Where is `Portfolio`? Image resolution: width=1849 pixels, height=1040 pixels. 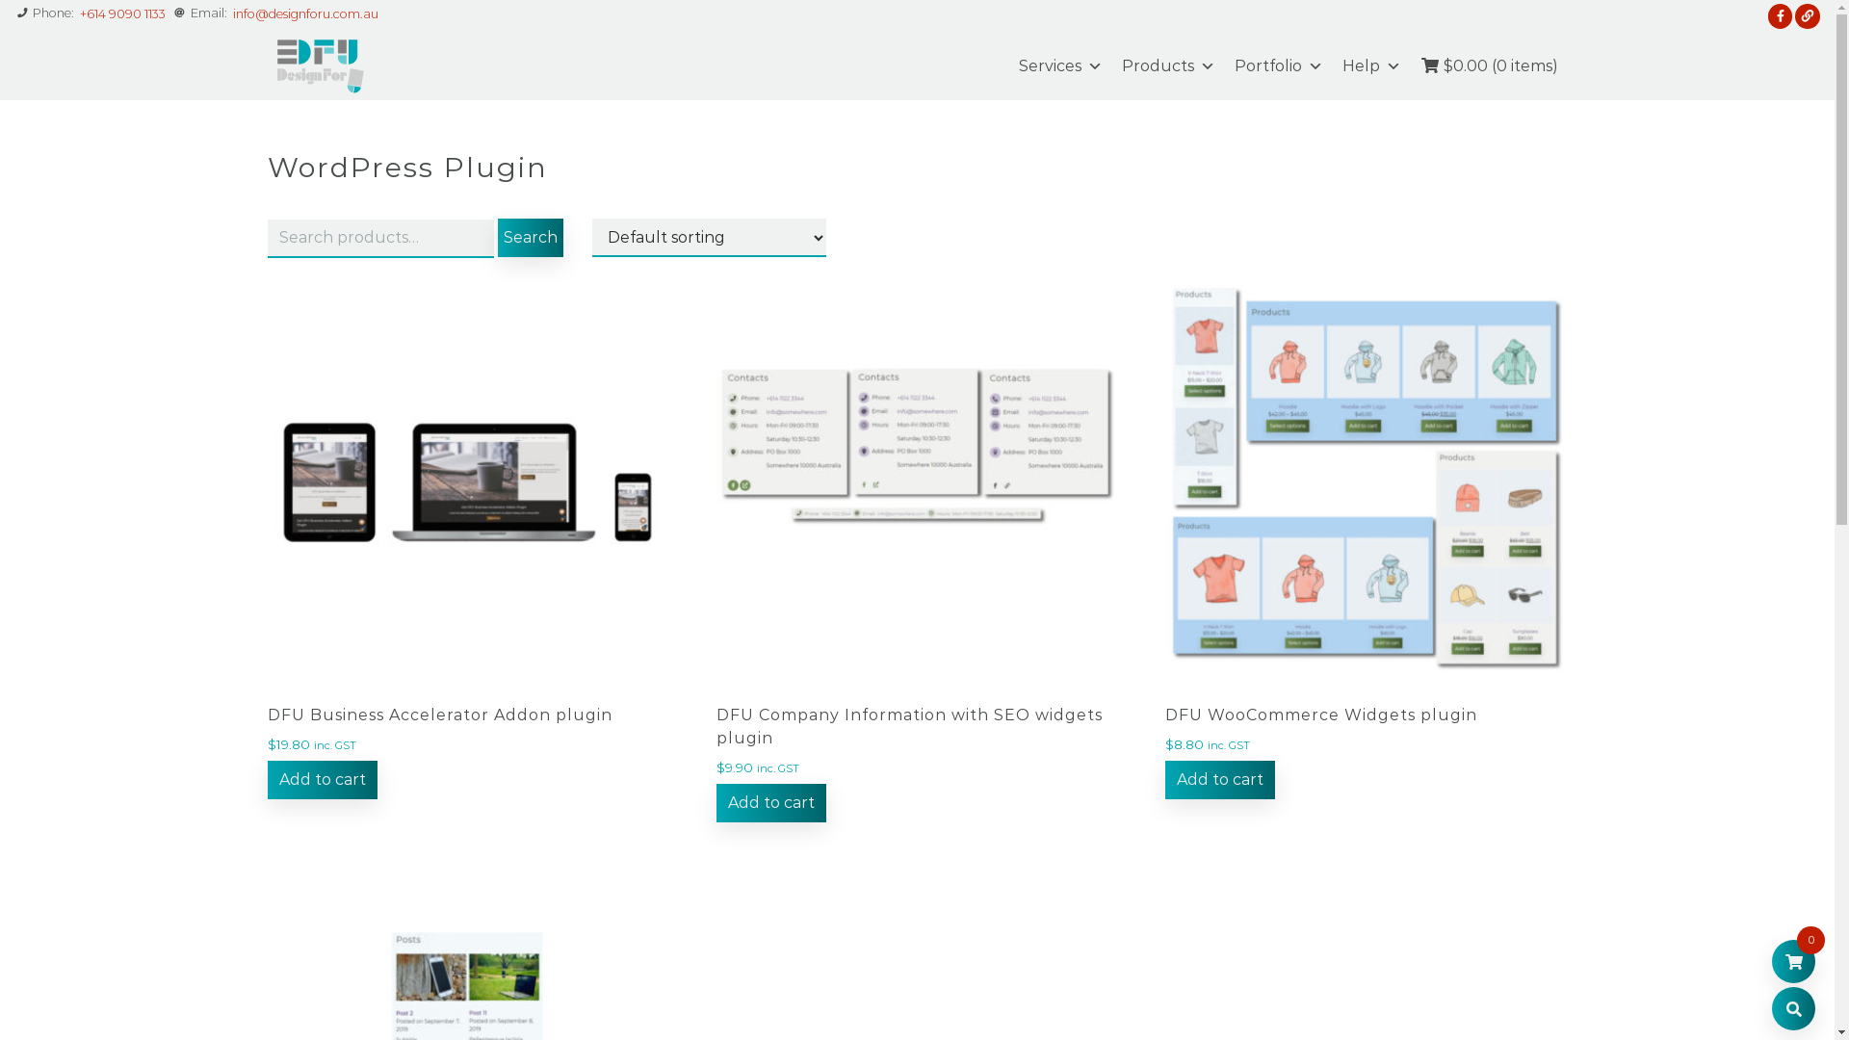 Portfolio is located at coordinates (1279, 66).